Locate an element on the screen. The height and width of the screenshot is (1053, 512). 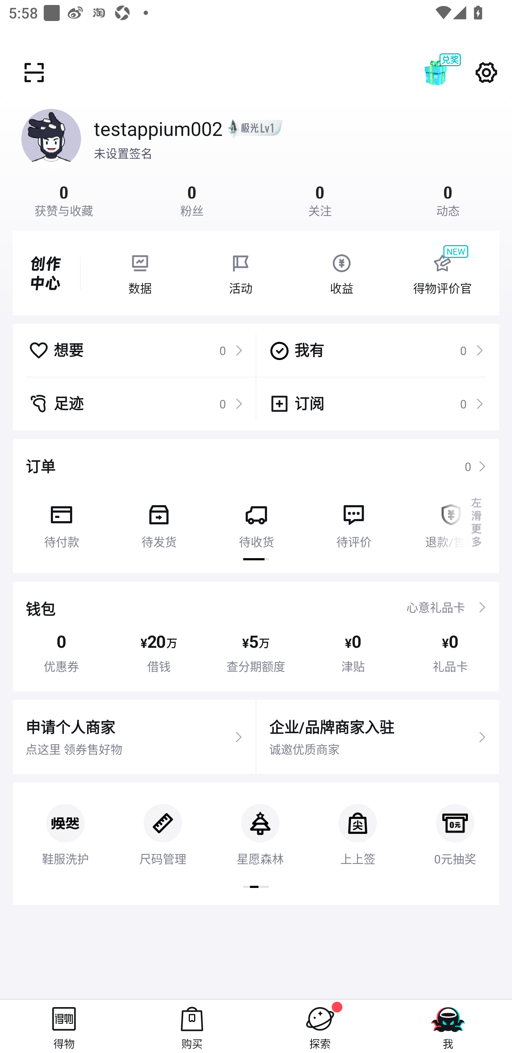
收益 is located at coordinates (341, 273).